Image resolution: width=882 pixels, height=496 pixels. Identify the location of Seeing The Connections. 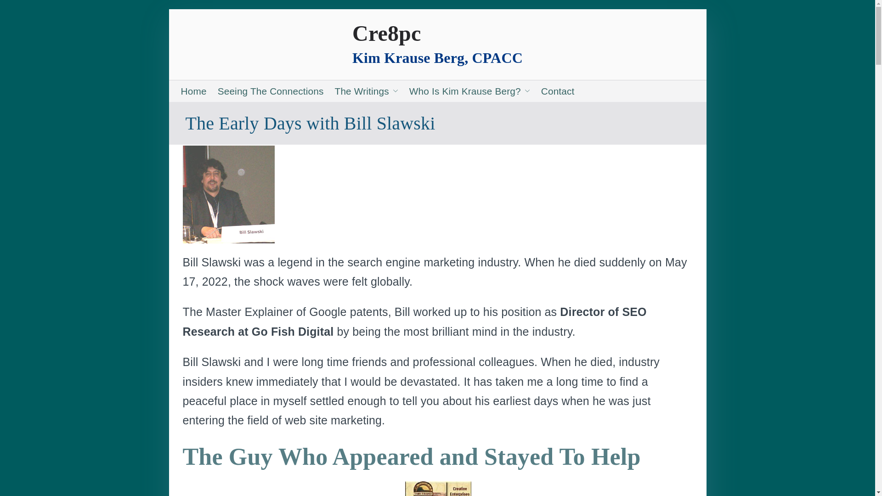
(271, 91).